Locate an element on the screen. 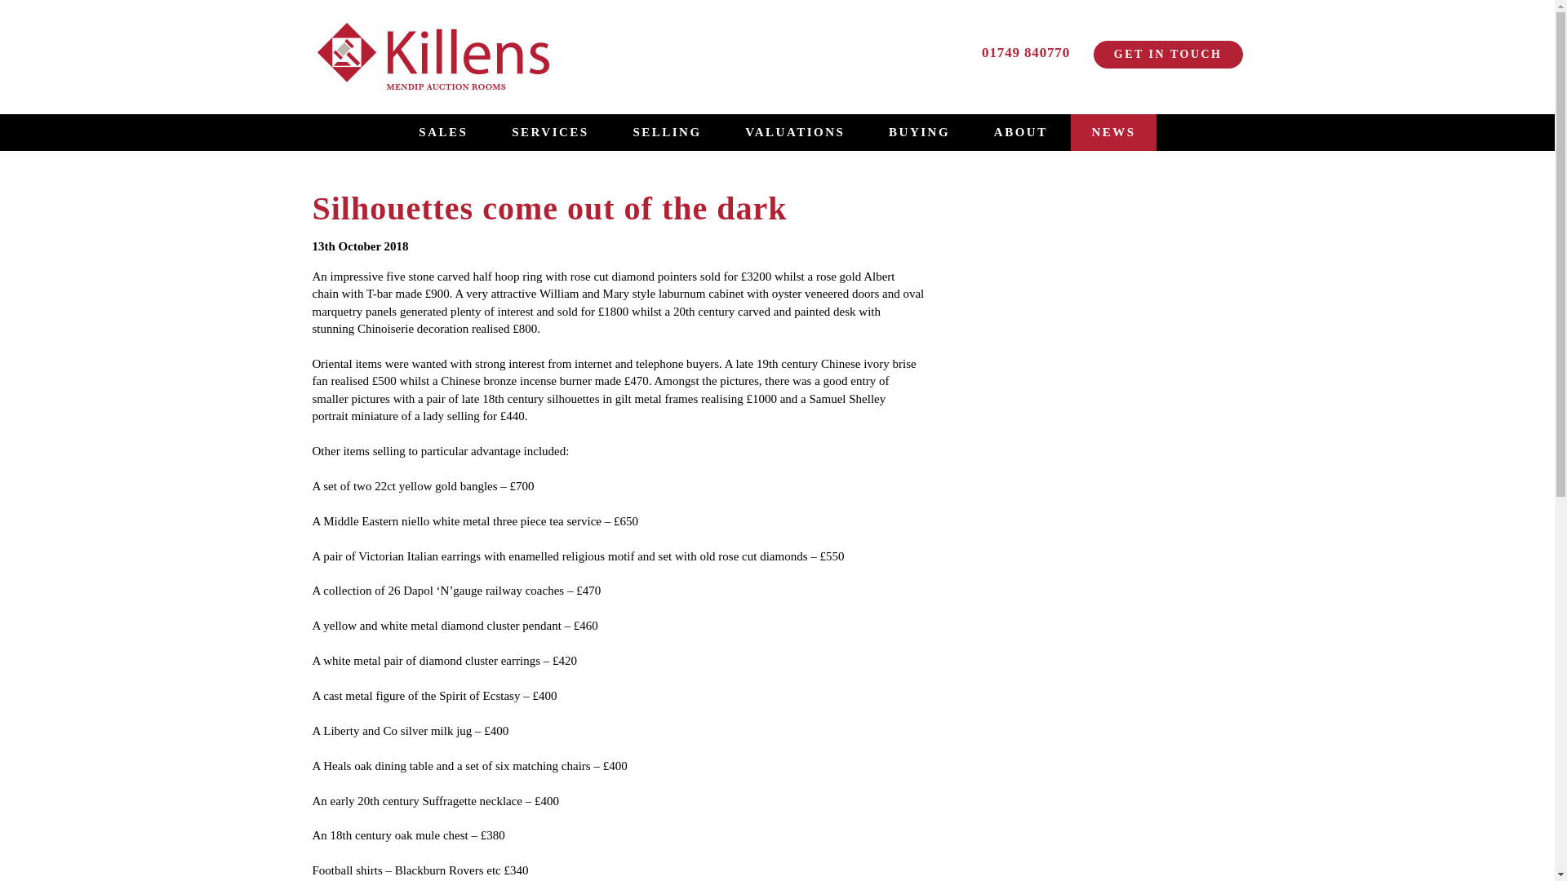 The height and width of the screenshot is (881, 1567). ABOUT is located at coordinates (1020, 132).